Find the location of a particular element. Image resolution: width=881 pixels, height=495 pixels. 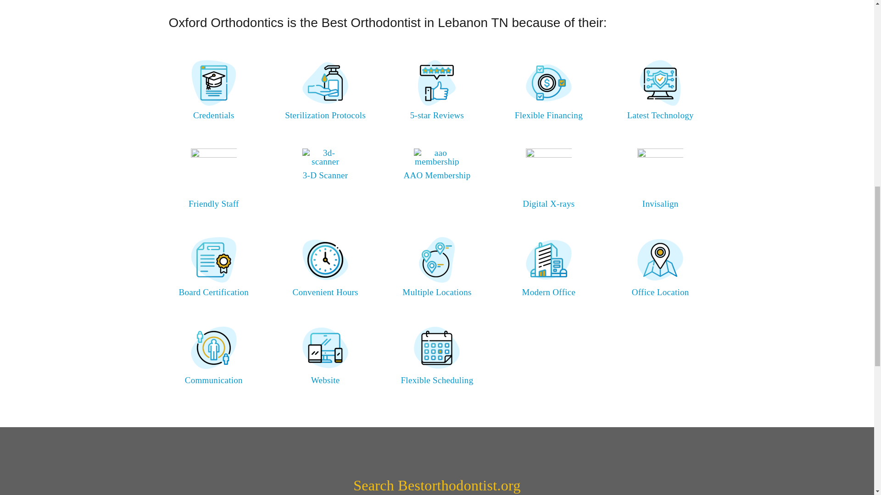

Invisalign is located at coordinates (660, 203).